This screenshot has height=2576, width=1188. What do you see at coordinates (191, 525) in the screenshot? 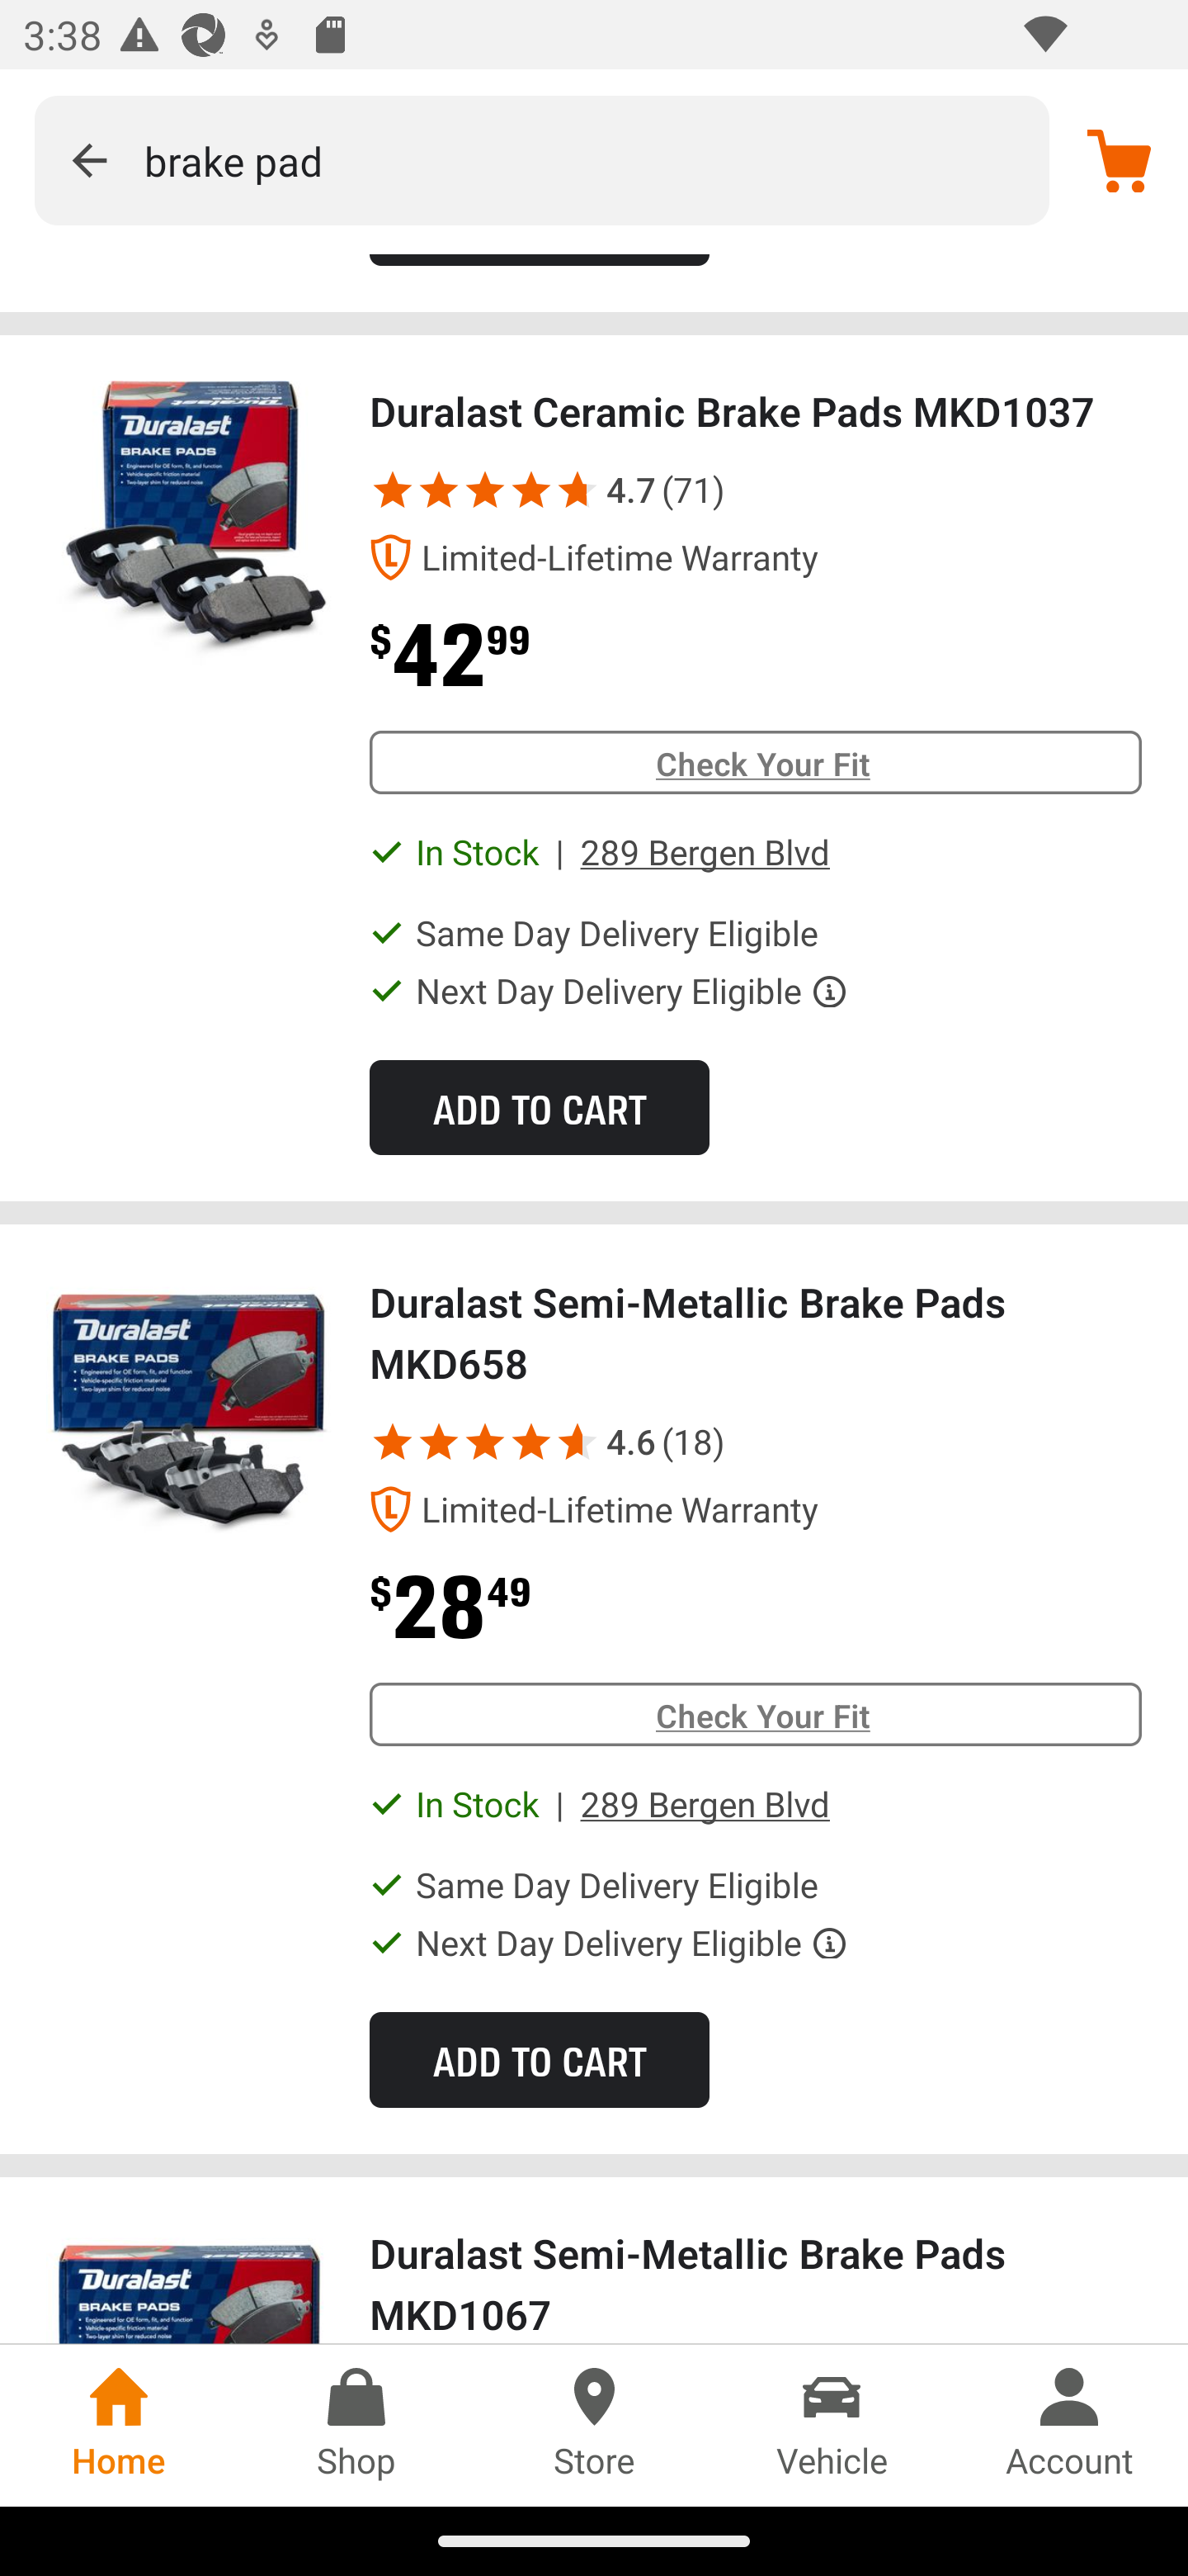
I see `Duralast Ceramic Brake Pads MKD1037` at bounding box center [191, 525].